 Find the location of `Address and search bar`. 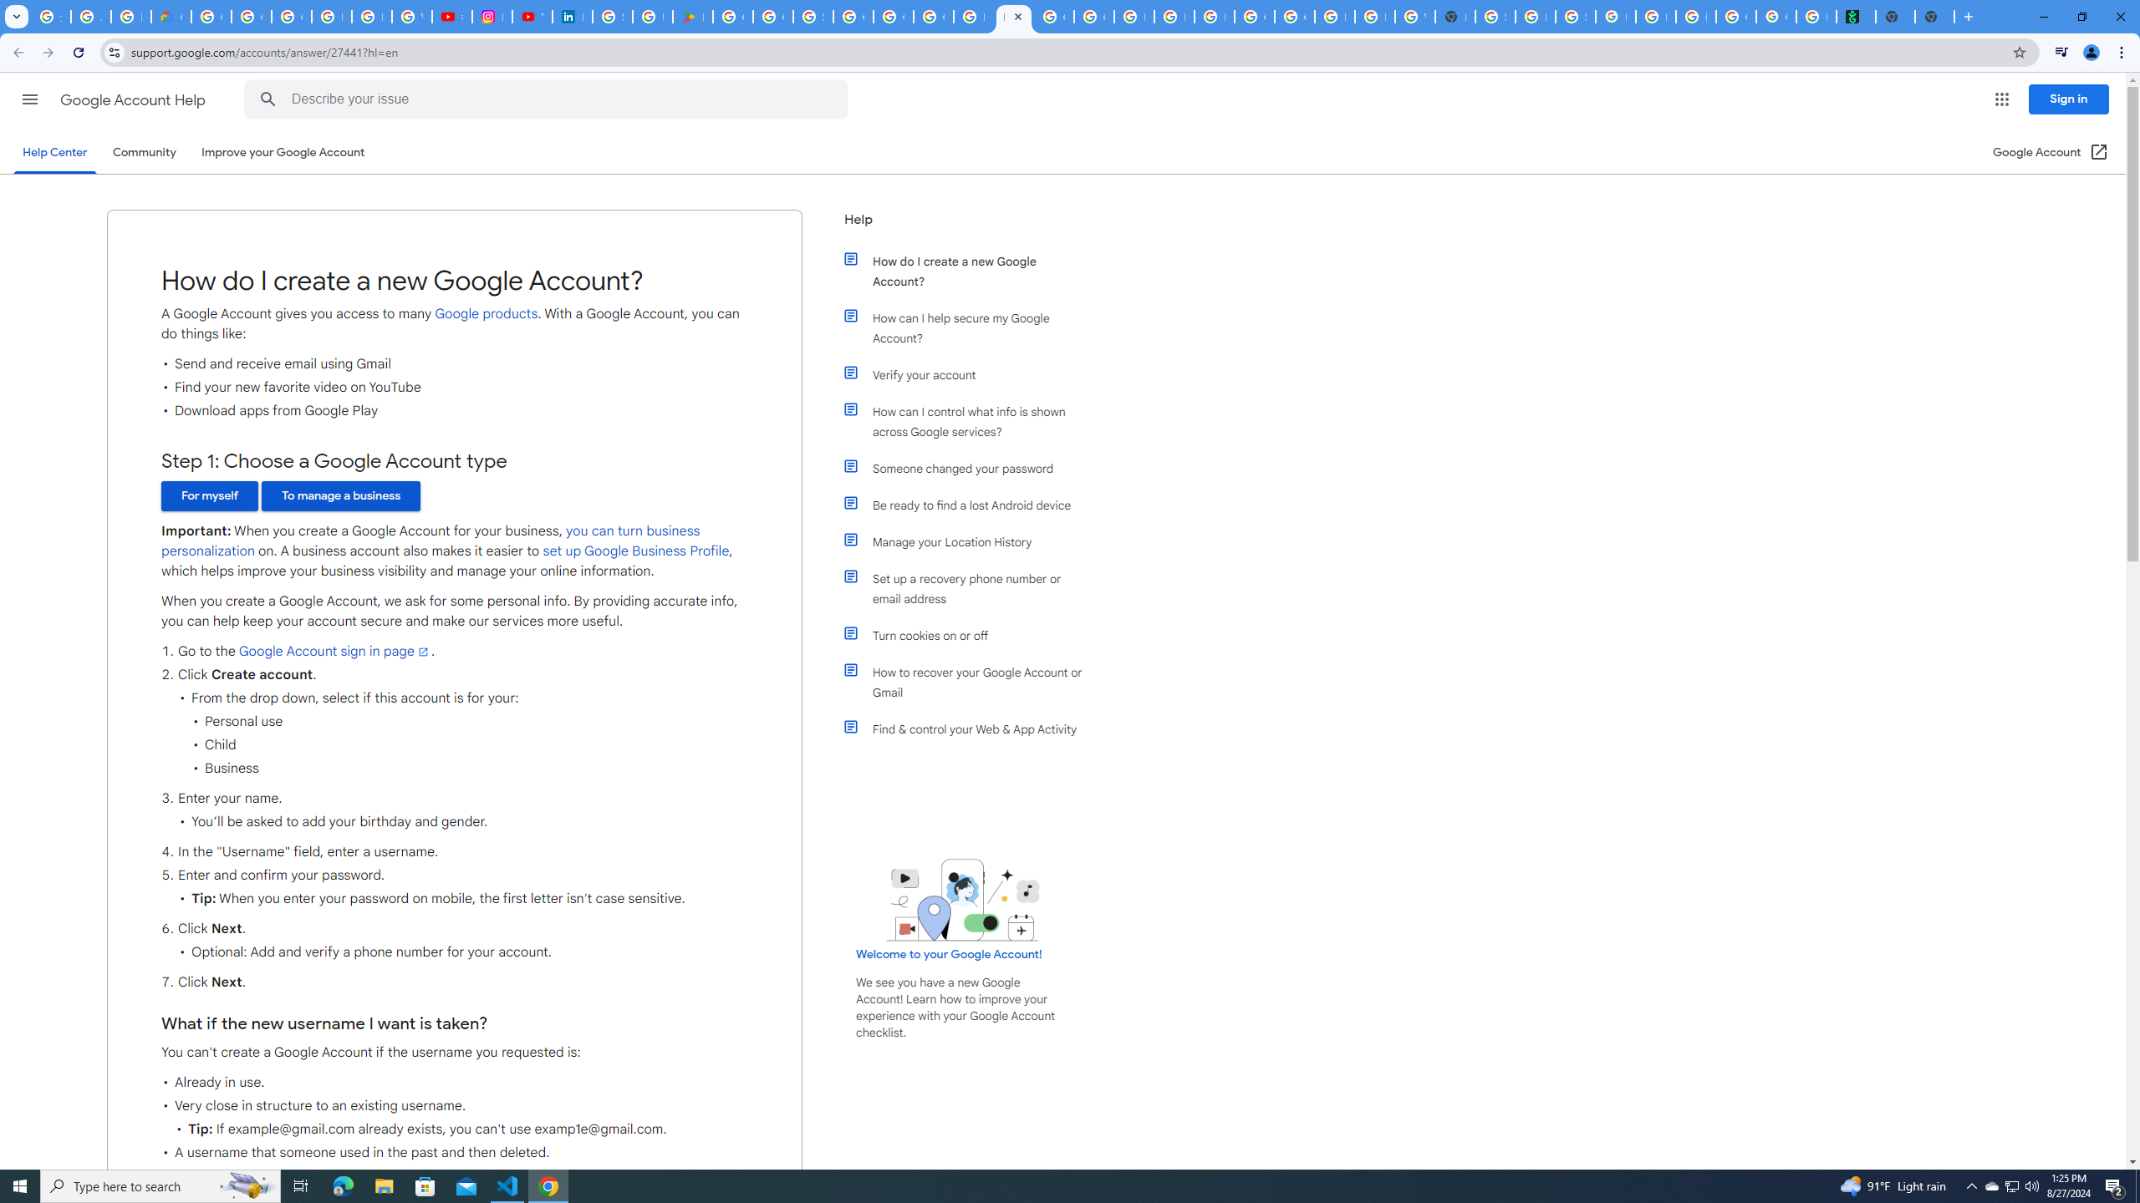

Address and search bar is located at coordinates (1067, 52).